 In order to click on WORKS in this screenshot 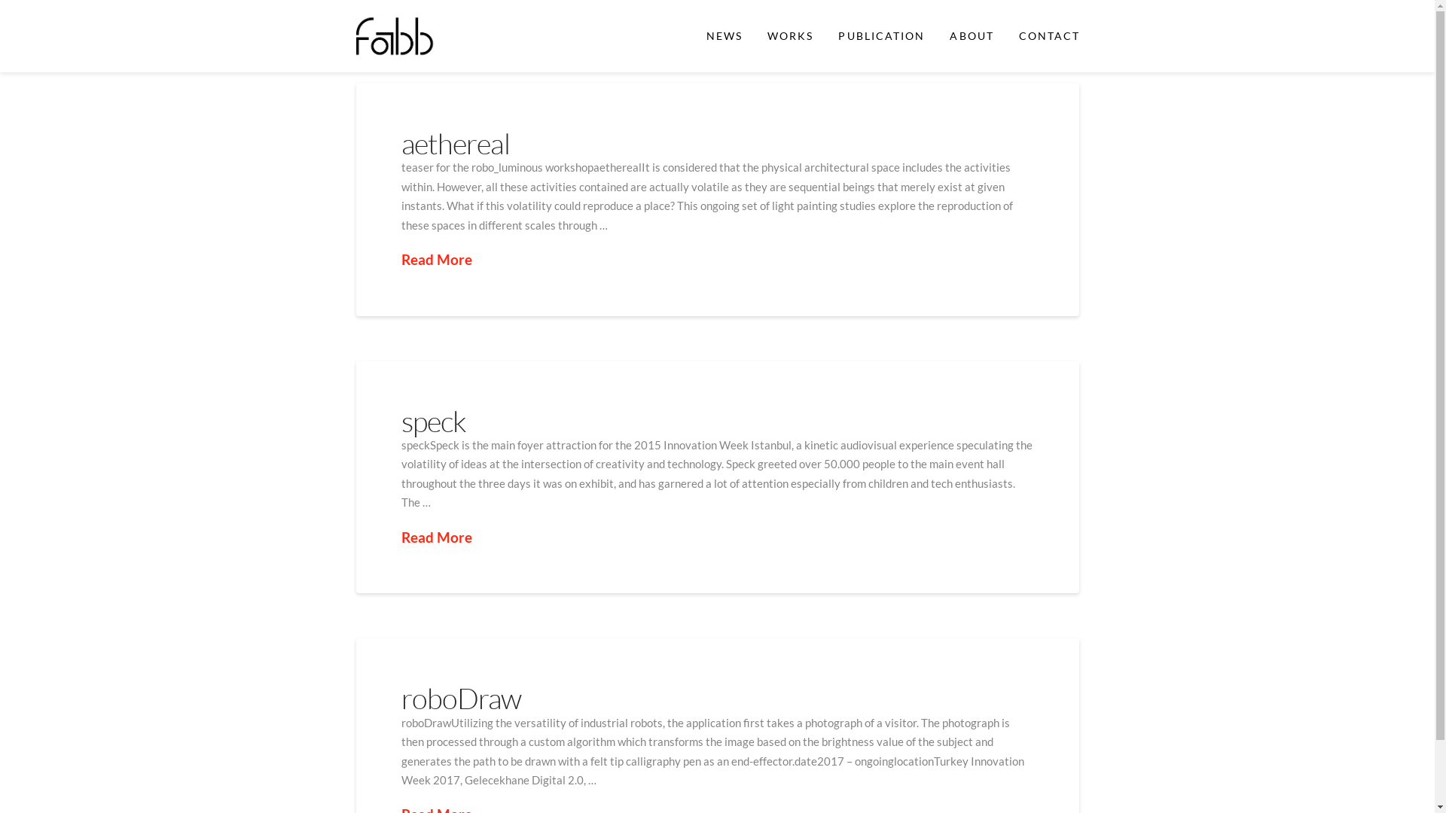, I will do `click(790, 36)`.